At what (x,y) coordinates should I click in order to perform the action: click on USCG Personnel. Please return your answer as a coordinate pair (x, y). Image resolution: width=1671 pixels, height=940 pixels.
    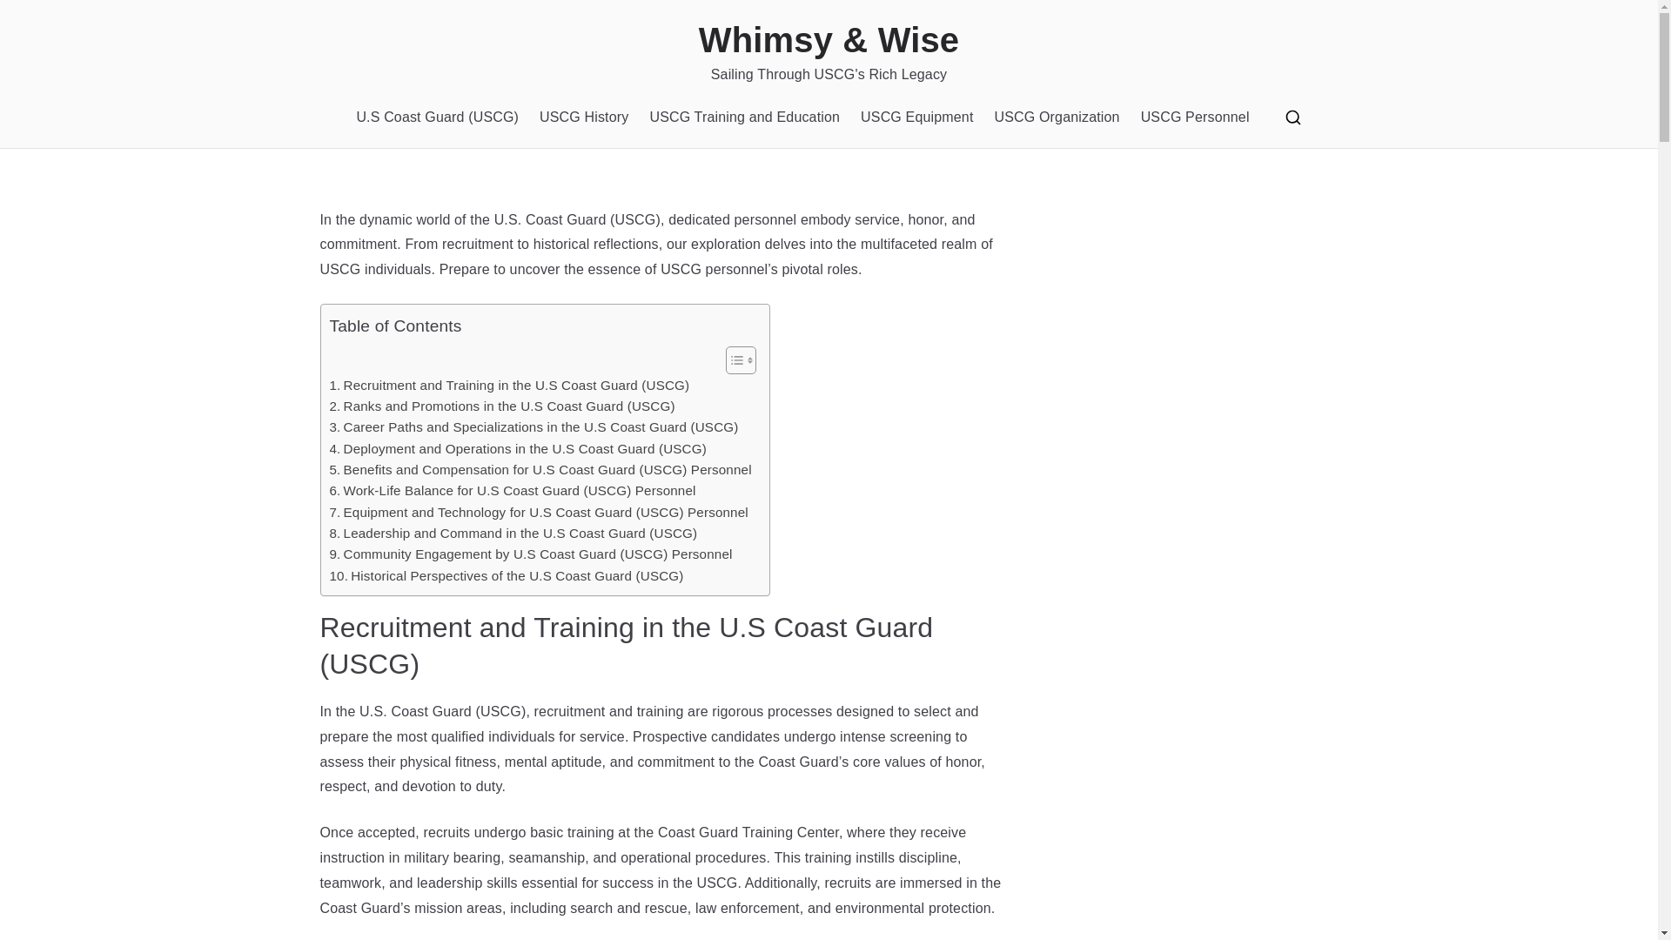
    Looking at the image, I should click on (1196, 117).